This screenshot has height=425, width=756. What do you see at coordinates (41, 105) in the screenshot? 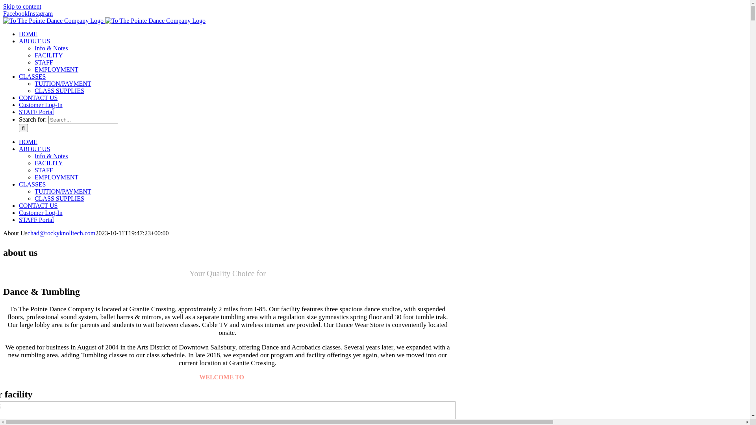
I see `Customer Log-In` at bounding box center [41, 105].